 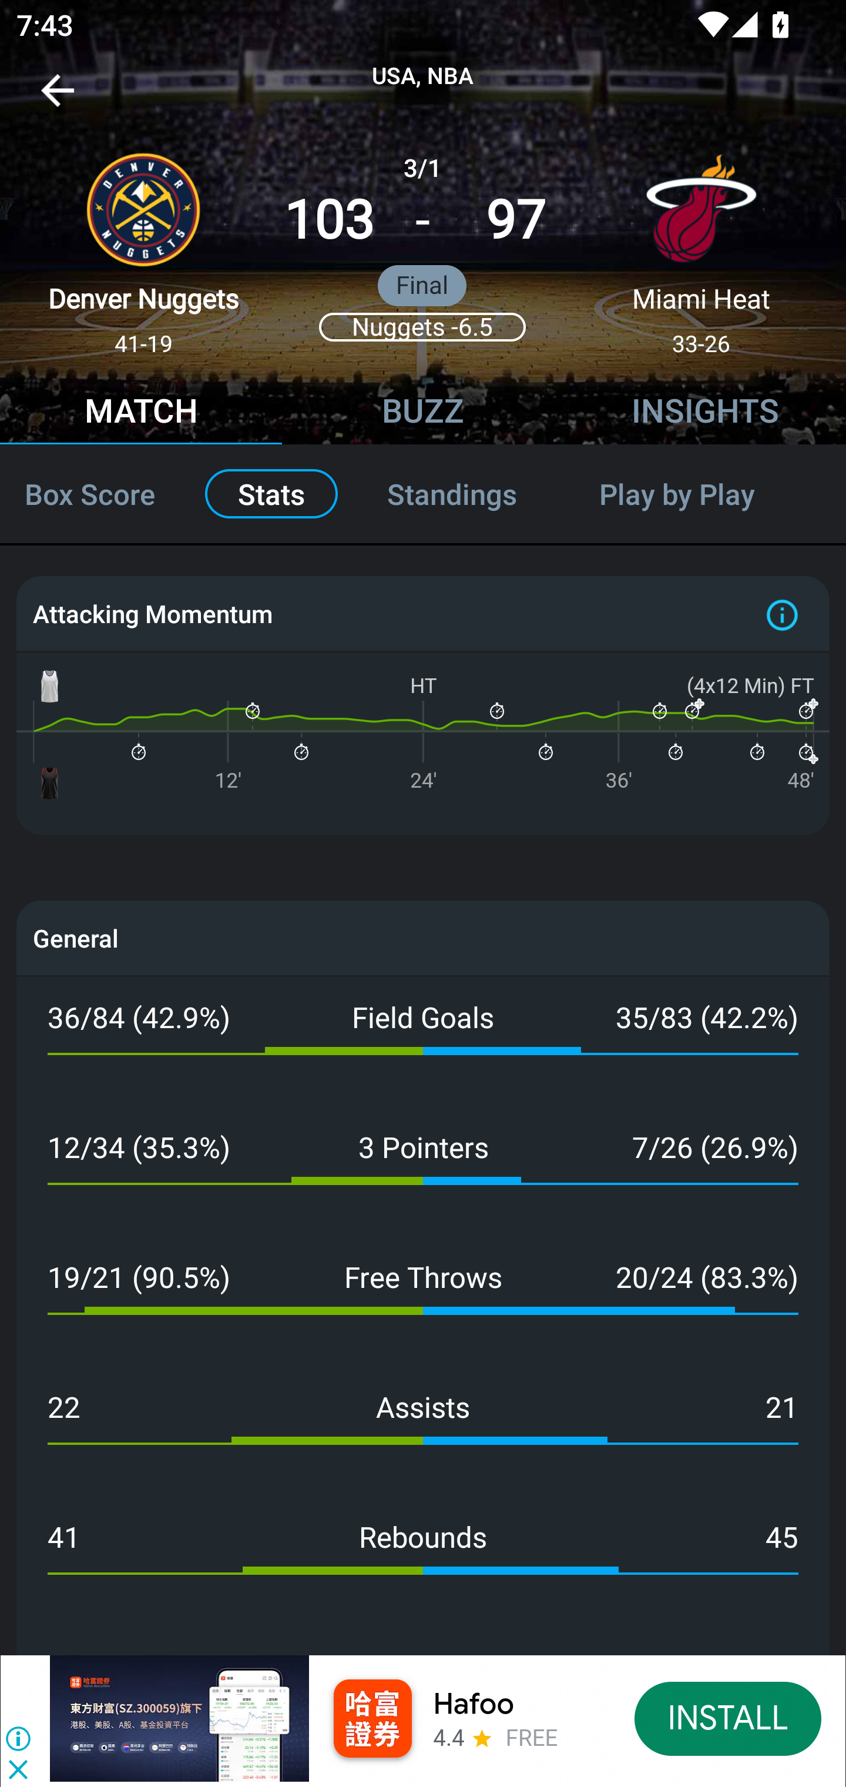 What do you see at coordinates (423, 1042) in the screenshot?
I see `36/84 (42.9%) Field Goals 35/83 (42.2%) 42.0 42.0` at bounding box center [423, 1042].